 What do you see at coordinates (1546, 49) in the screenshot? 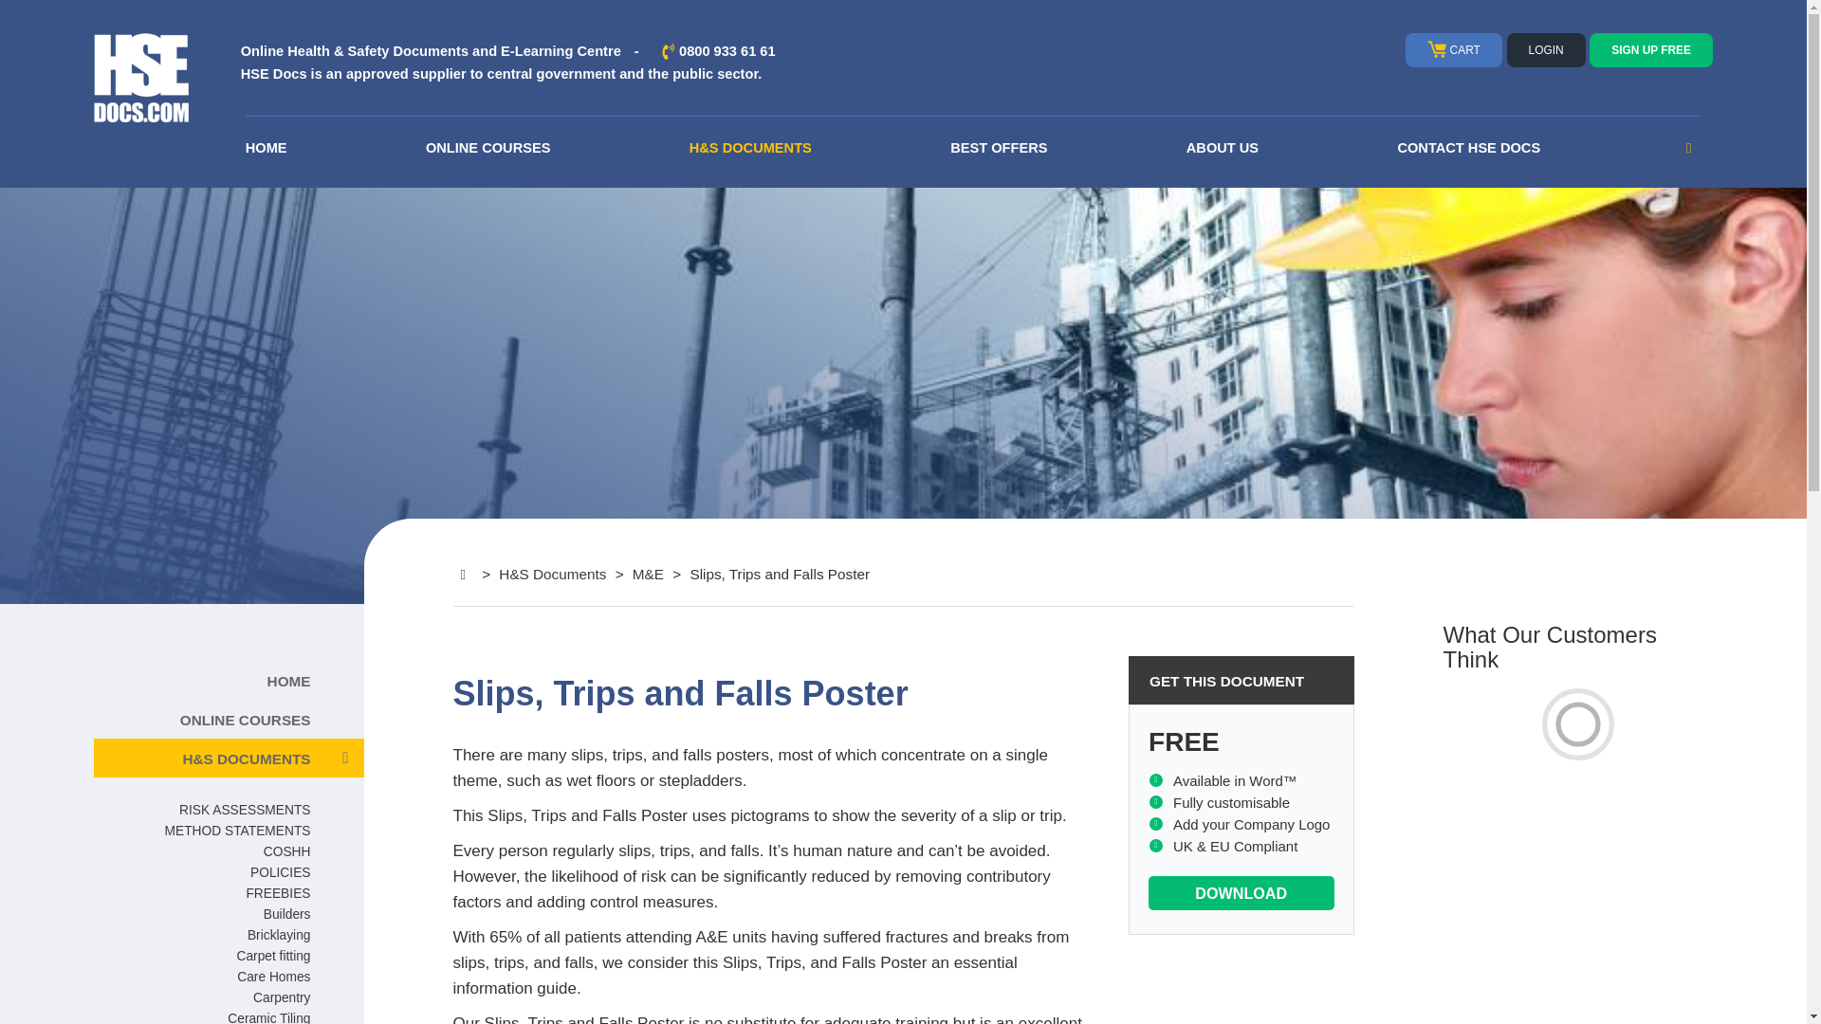
I see `LOGIN` at bounding box center [1546, 49].